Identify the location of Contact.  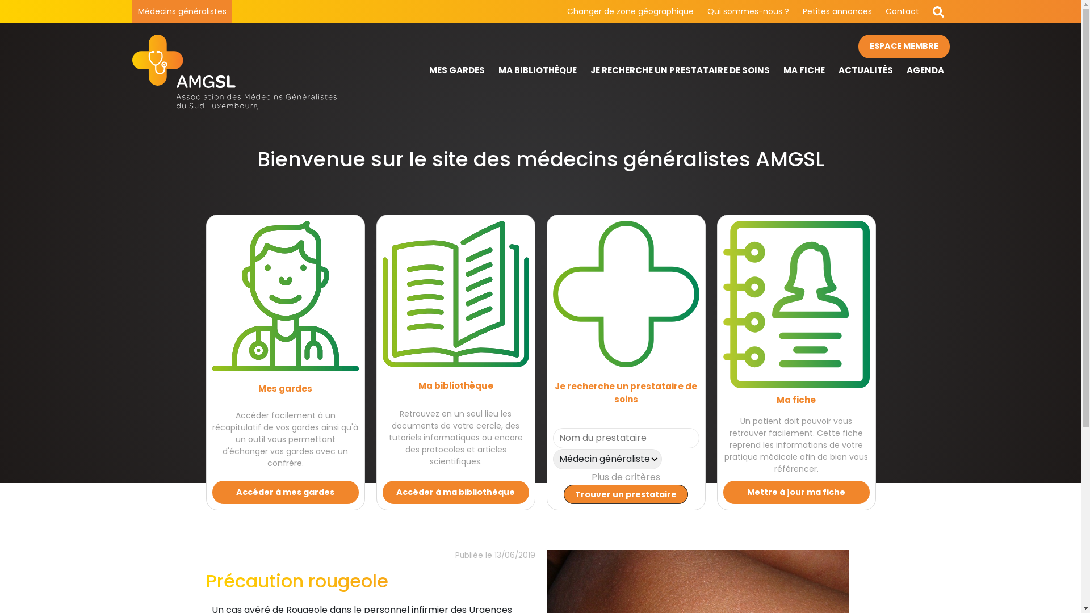
(903, 11).